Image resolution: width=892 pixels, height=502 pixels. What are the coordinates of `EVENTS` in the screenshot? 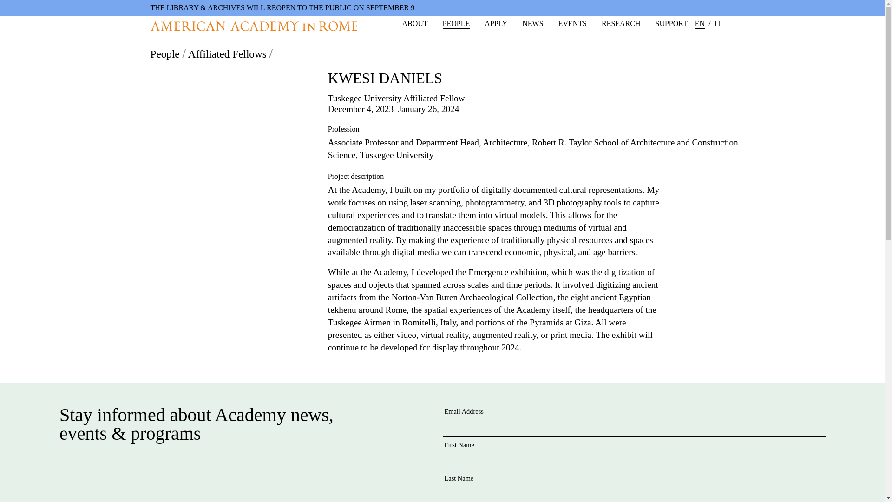 It's located at (572, 23).